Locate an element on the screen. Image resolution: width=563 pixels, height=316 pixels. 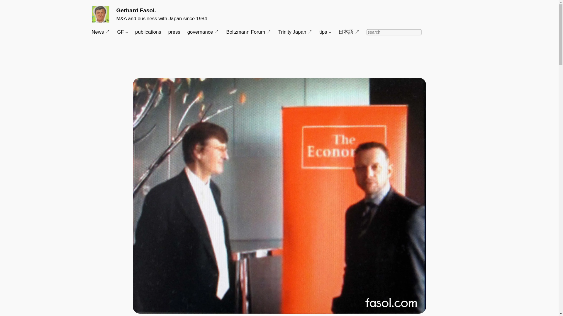
Trinity Japan is located at coordinates (295, 32).